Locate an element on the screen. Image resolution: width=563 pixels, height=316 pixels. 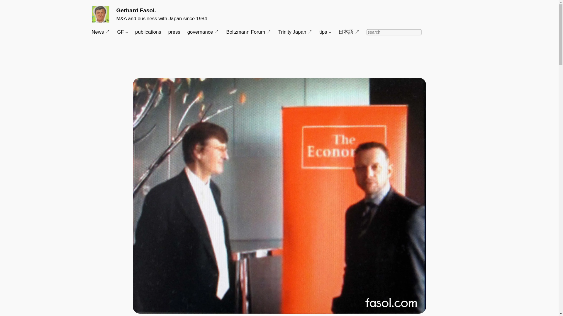
Trinity Japan is located at coordinates (295, 32).